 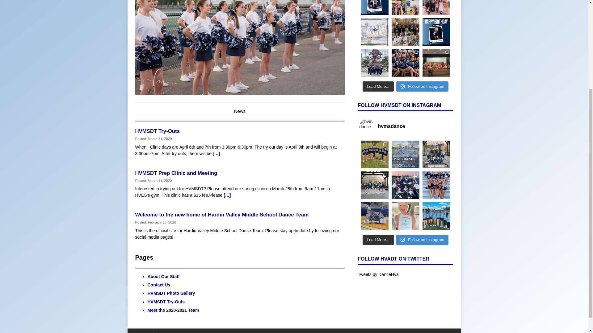 What do you see at coordinates (227, 195) in the screenshot?
I see `HVMSDT Prep Clinic and Meeting` at bounding box center [227, 195].